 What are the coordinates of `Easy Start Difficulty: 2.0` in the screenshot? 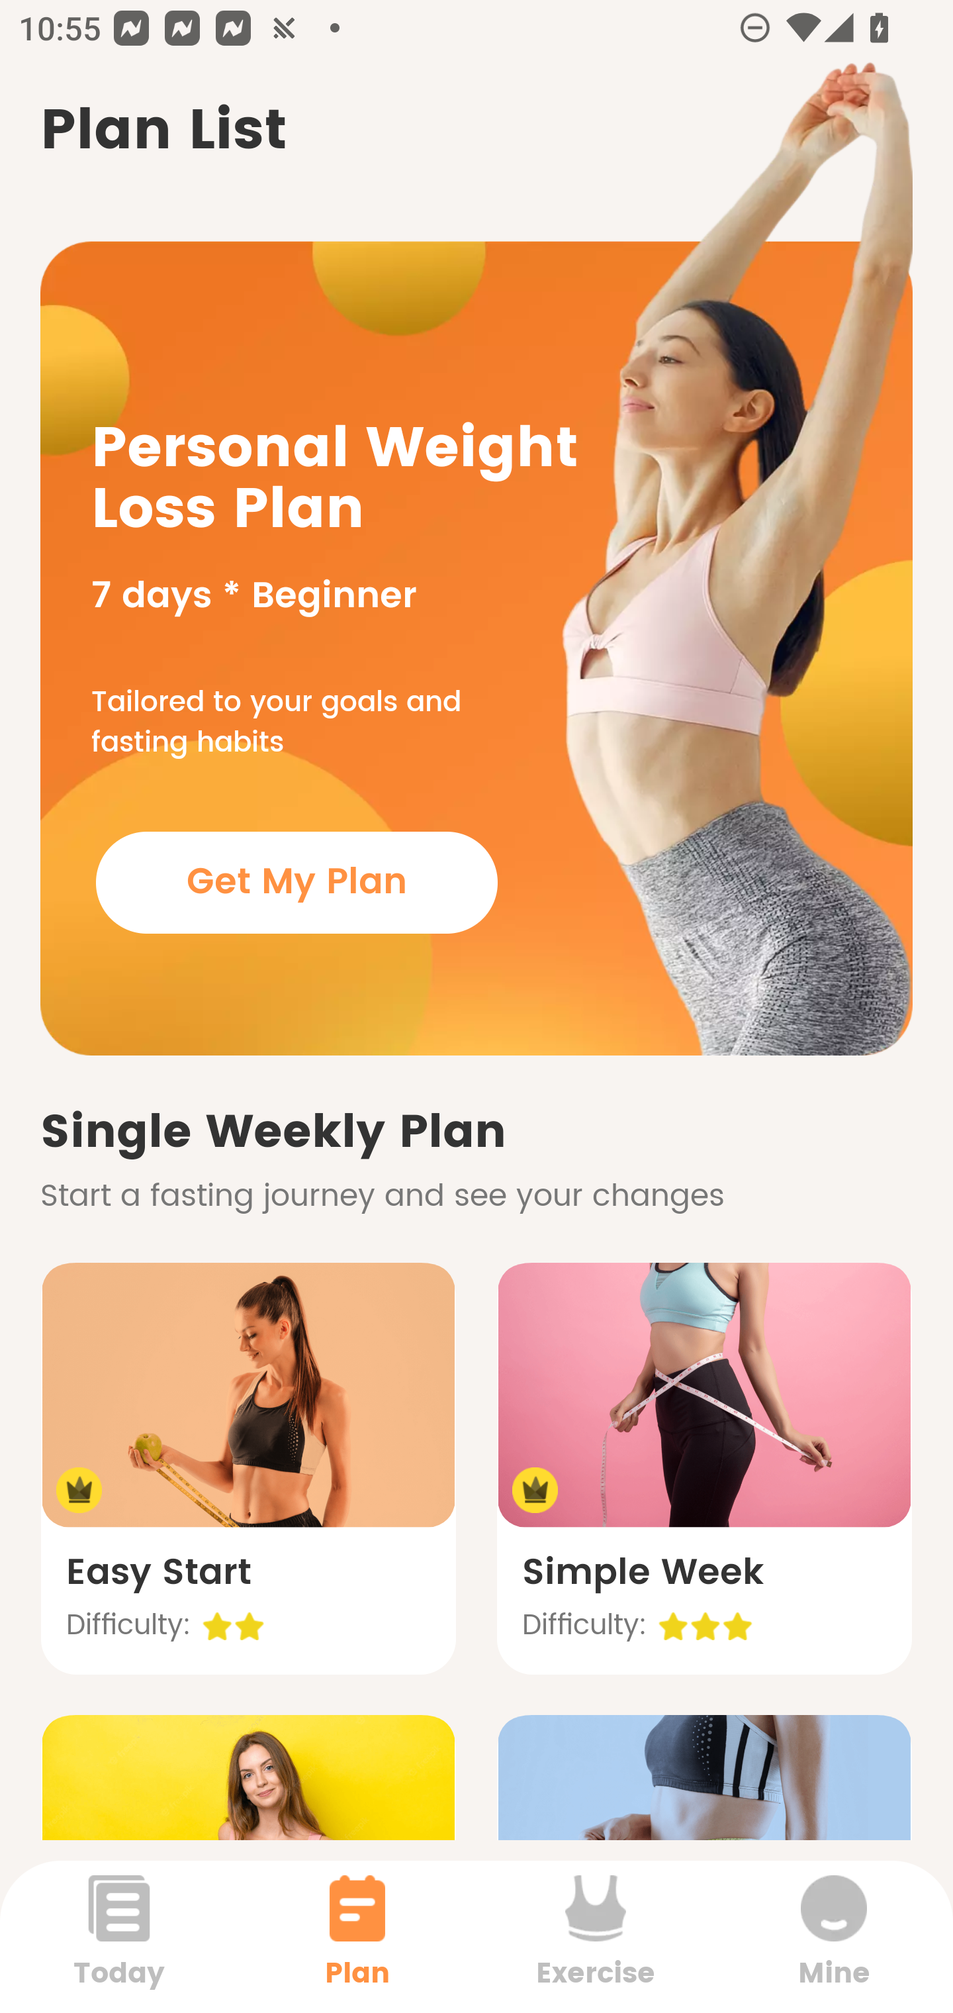 It's located at (248, 1469).